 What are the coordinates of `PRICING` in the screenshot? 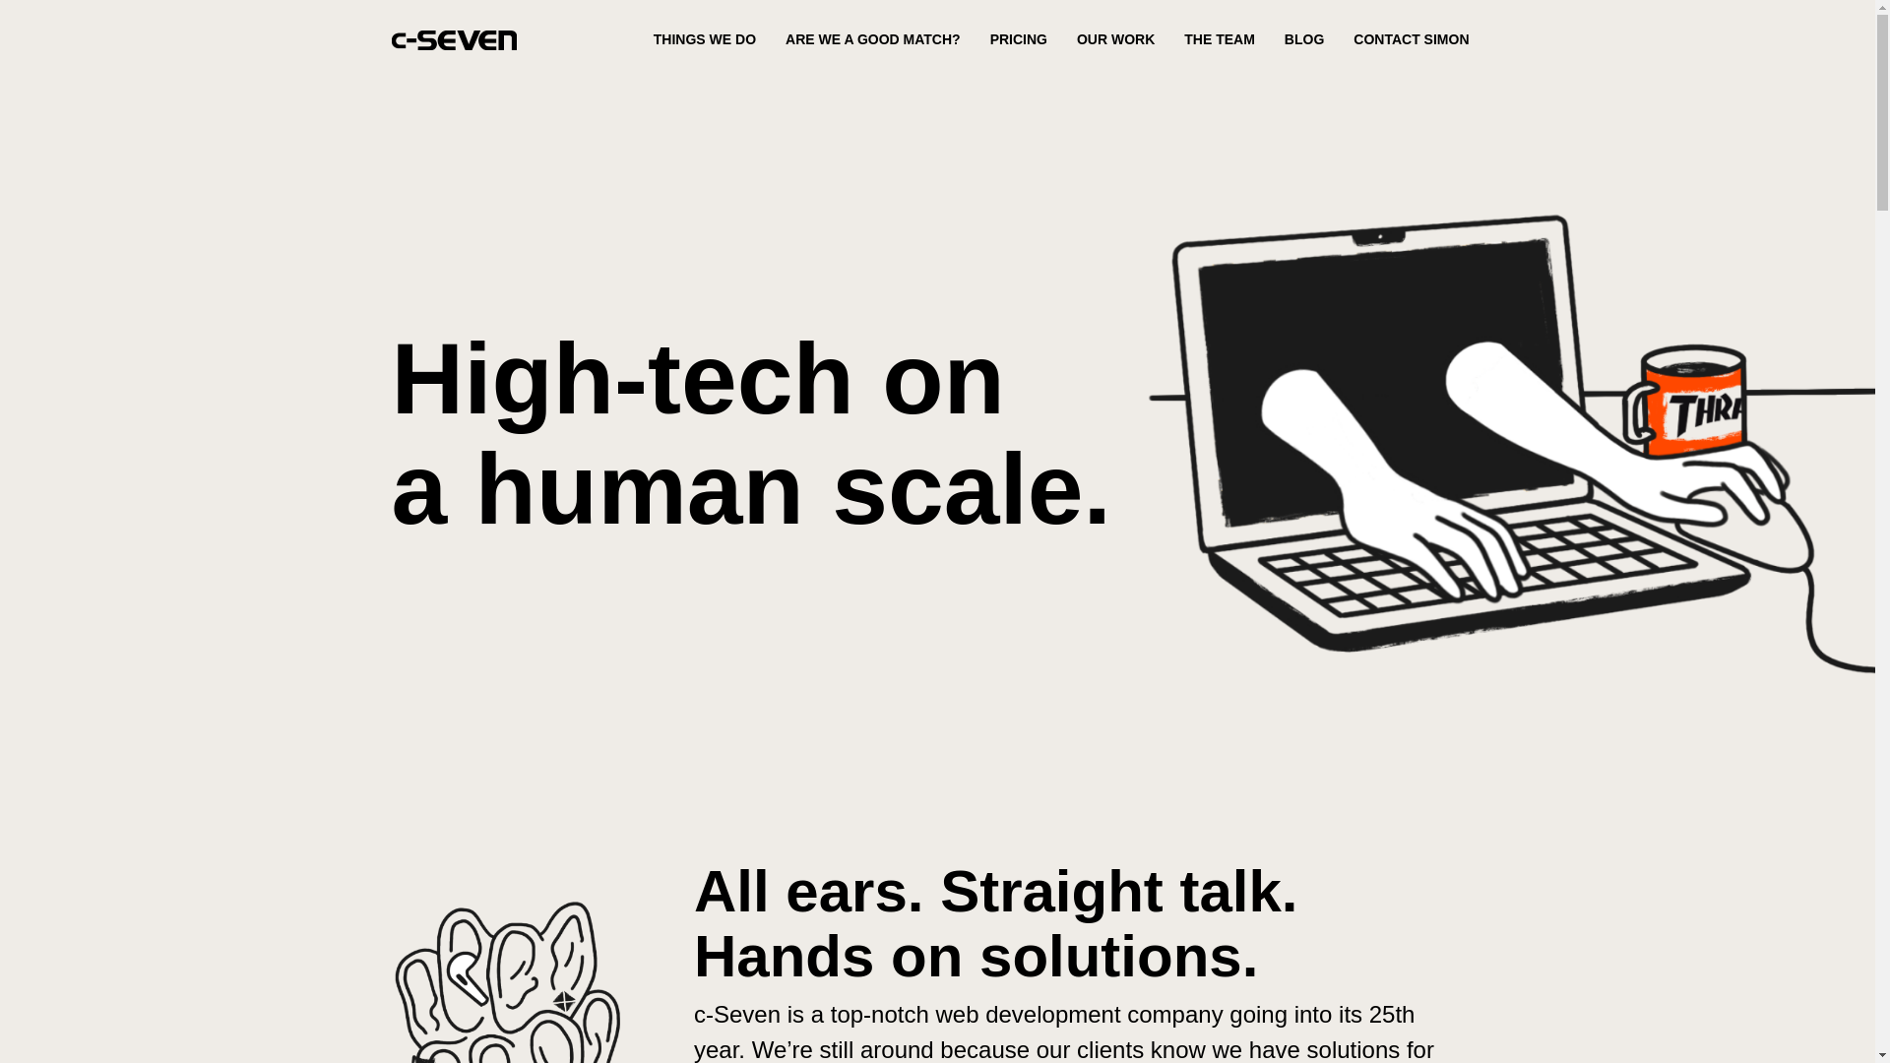 It's located at (1018, 43).